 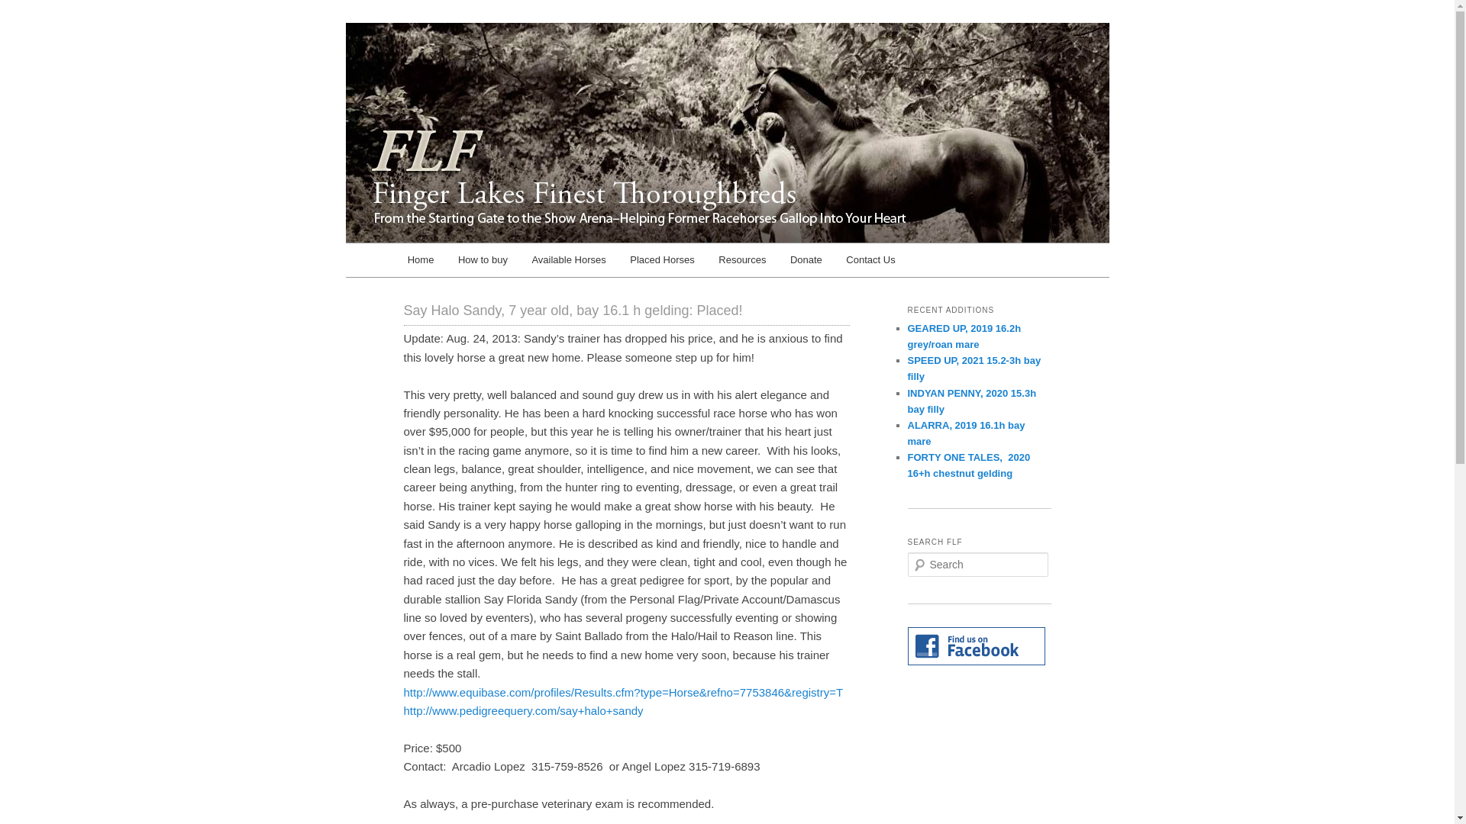 I want to click on Placed Horses, so click(x=661, y=259).